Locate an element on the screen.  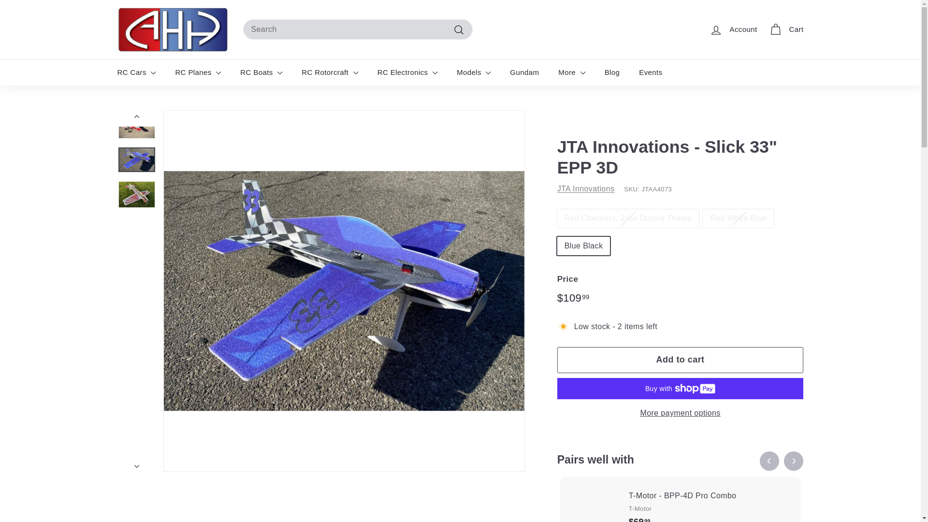
JTA Innovations is located at coordinates (586, 188).